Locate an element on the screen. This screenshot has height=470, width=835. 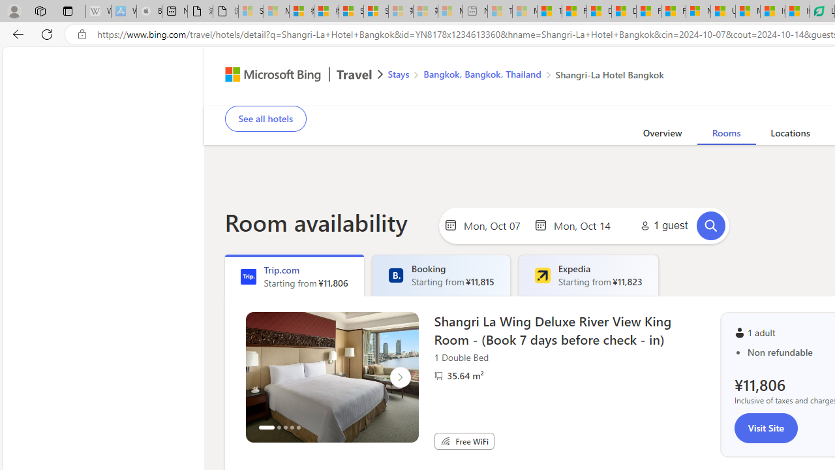
Travel is located at coordinates (354, 76).